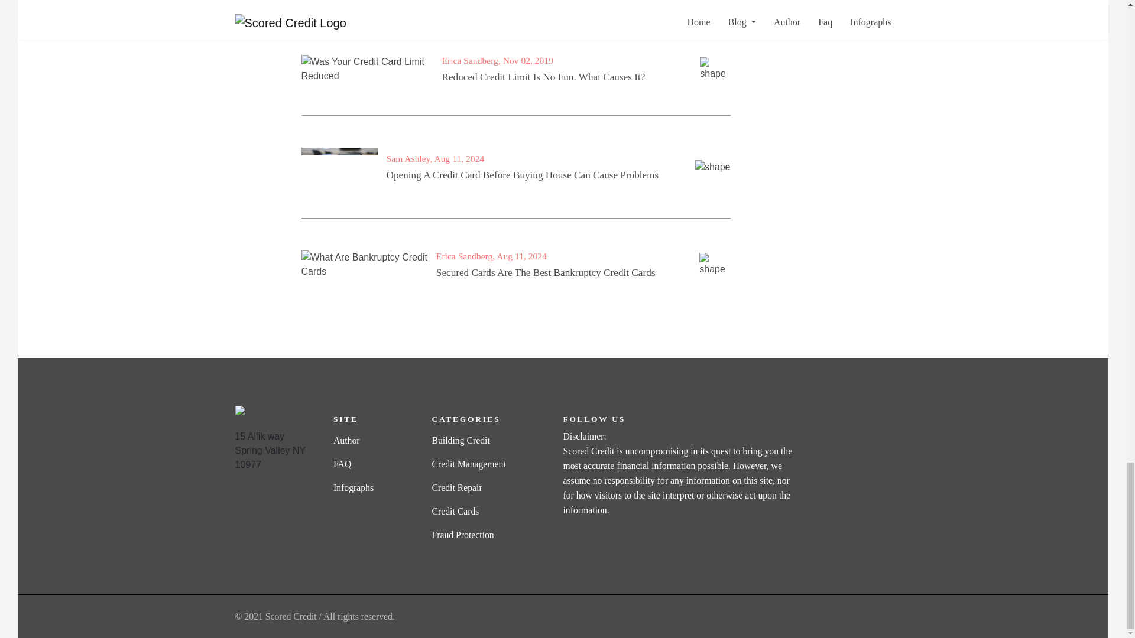 The height and width of the screenshot is (638, 1135). What do you see at coordinates (372, 69) in the screenshot?
I see `Was Your Credit Card Limit Reduced` at bounding box center [372, 69].